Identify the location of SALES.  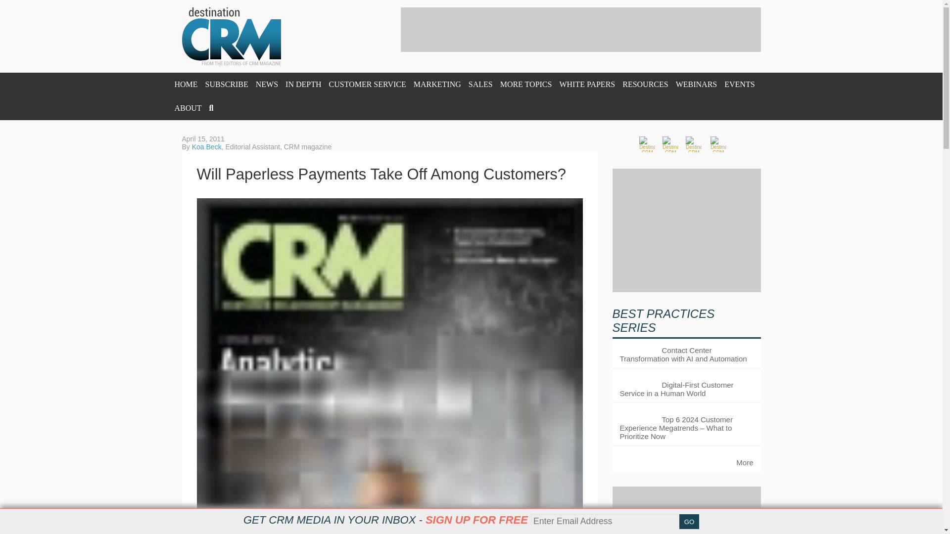
(480, 84).